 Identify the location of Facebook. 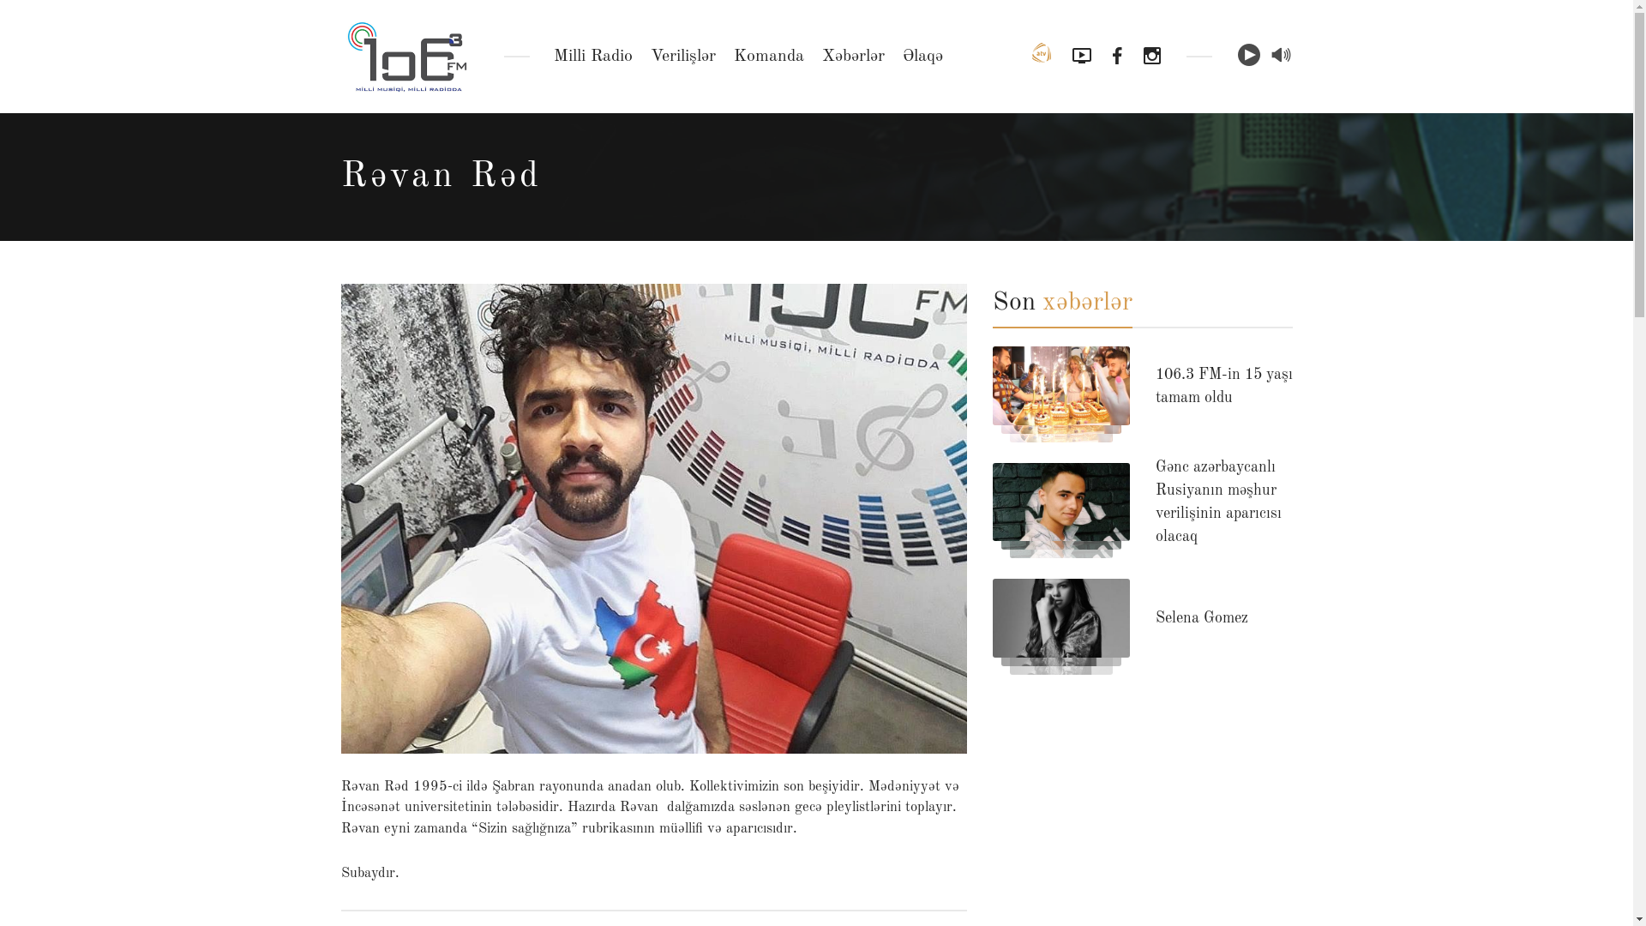
(1118, 56).